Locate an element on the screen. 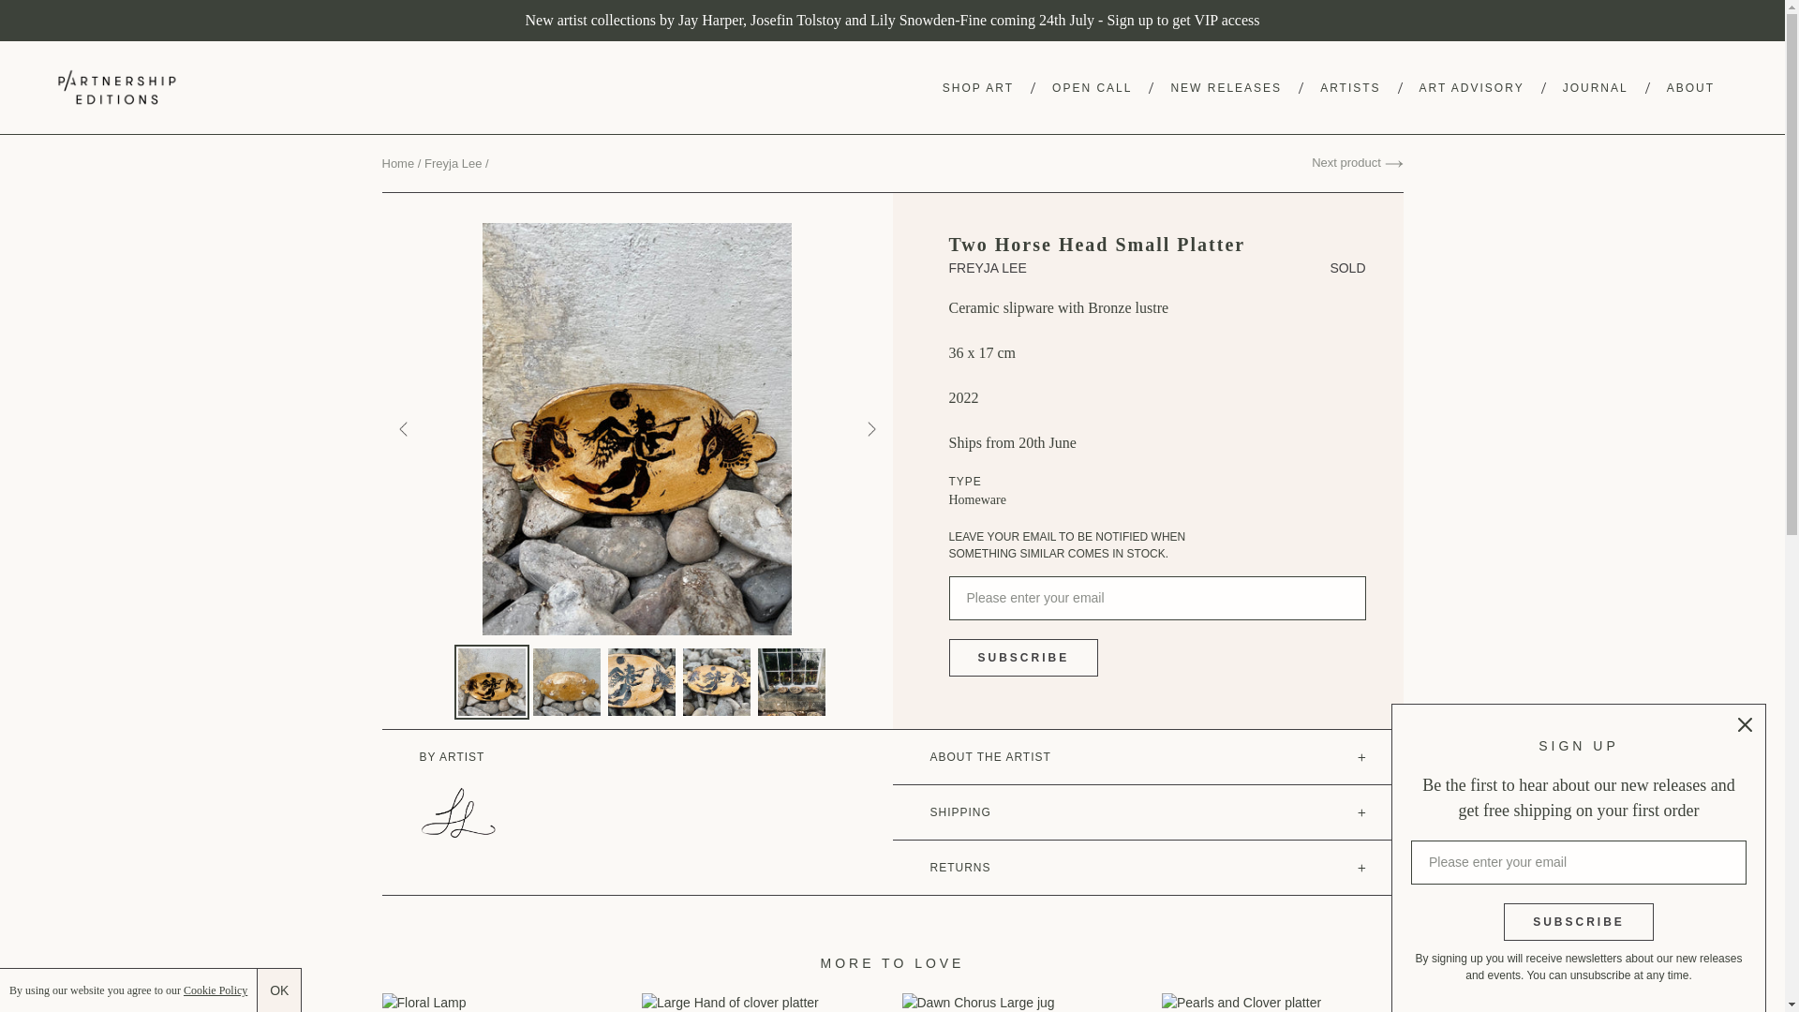 Image resolution: width=1799 pixels, height=1012 pixels. Subscribe is located at coordinates (1578, 922).